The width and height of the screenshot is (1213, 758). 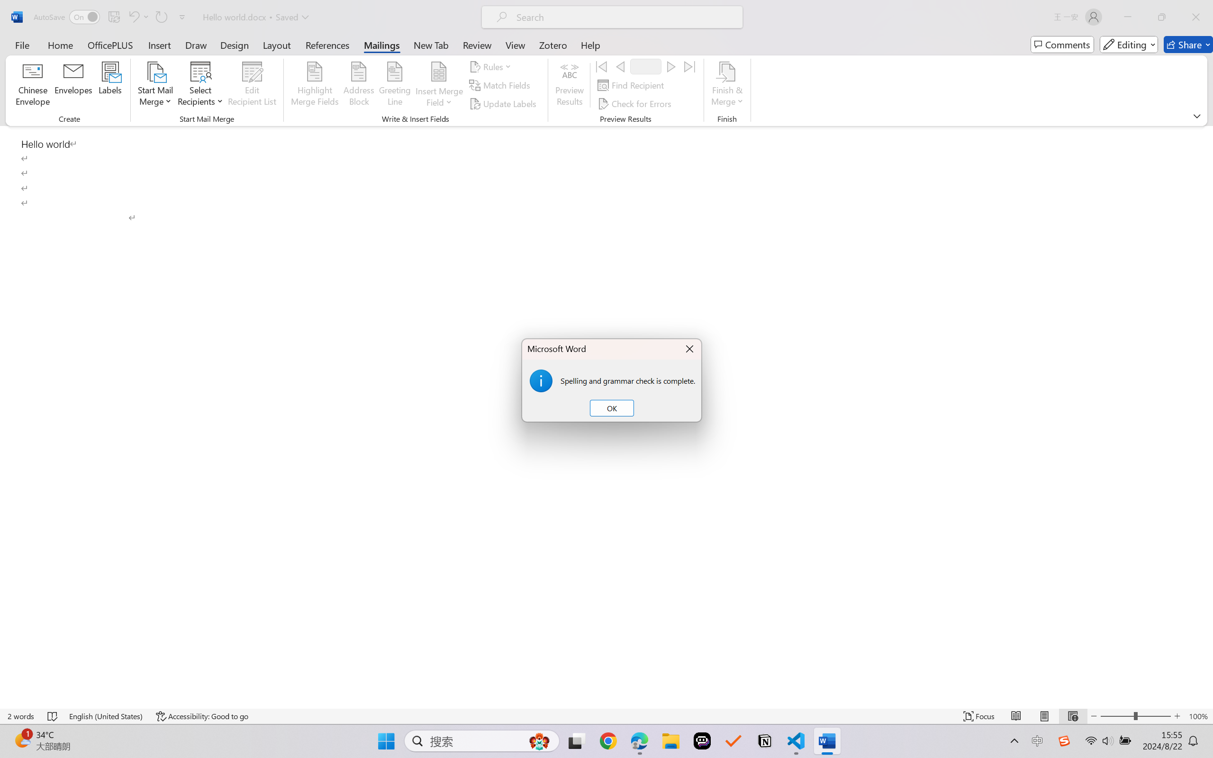 What do you see at coordinates (1016, 716) in the screenshot?
I see `Read Mode` at bounding box center [1016, 716].